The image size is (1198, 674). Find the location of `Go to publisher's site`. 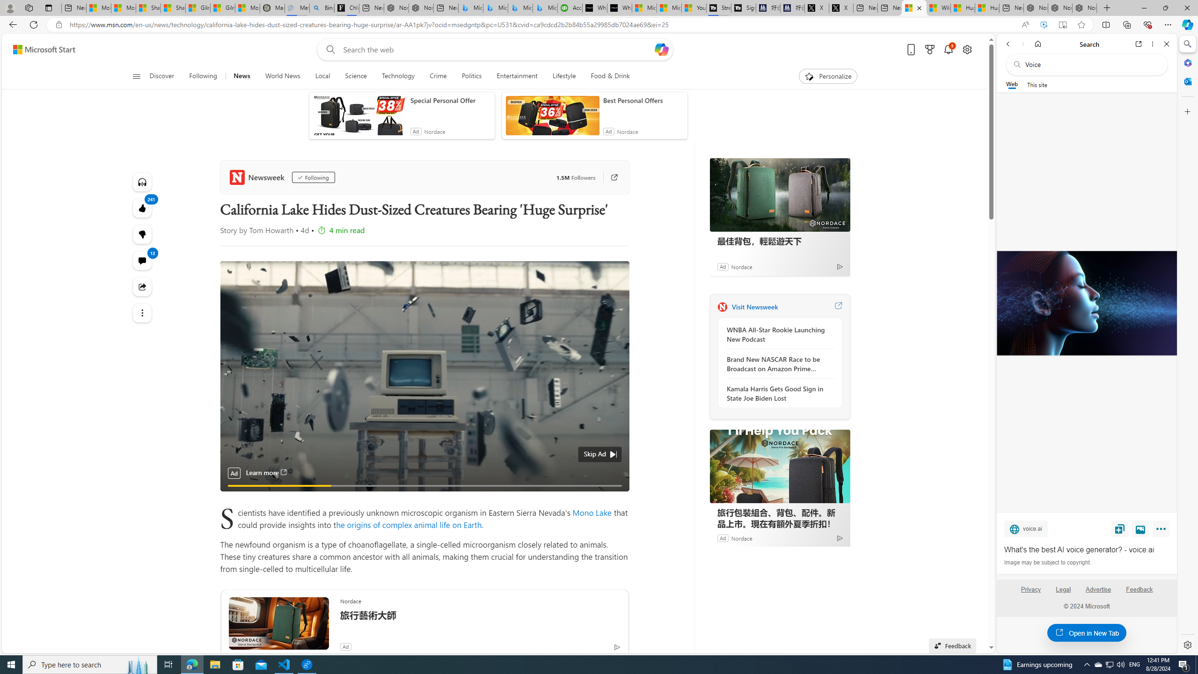

Go to publisher's site is located at coordinates (609, 177).